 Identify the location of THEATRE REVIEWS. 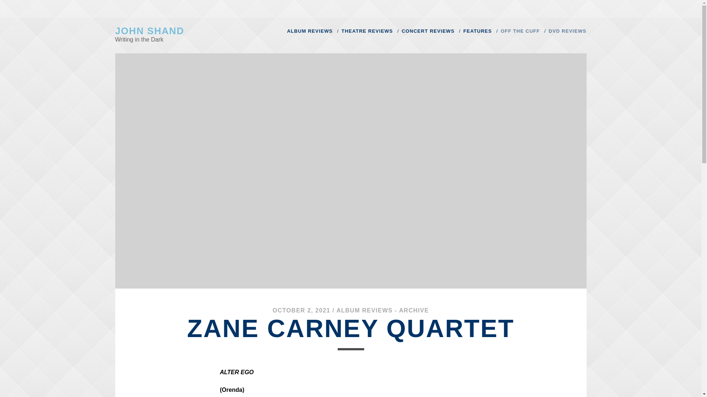
(367, 31).